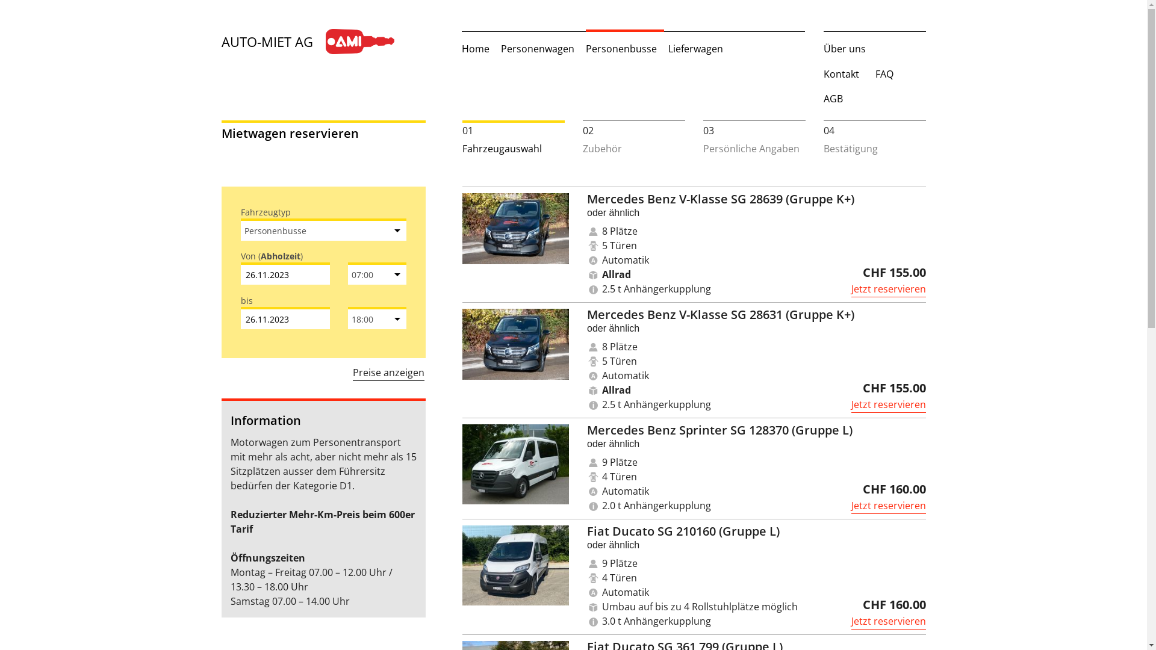 The width and height of the screenshot is (1156, 650). I want to click on Jetzt reservieren, so click(889, 622).